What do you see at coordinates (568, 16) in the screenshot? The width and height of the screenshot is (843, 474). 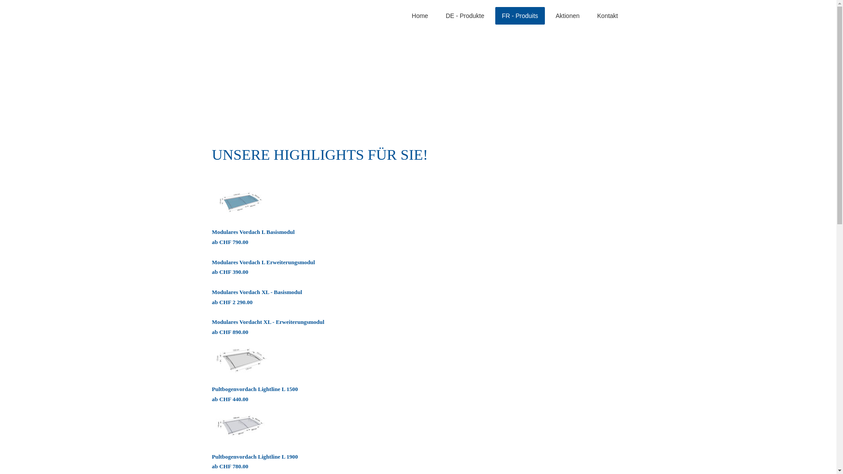 I see `Aktionen` at bounding box center [568, 16].